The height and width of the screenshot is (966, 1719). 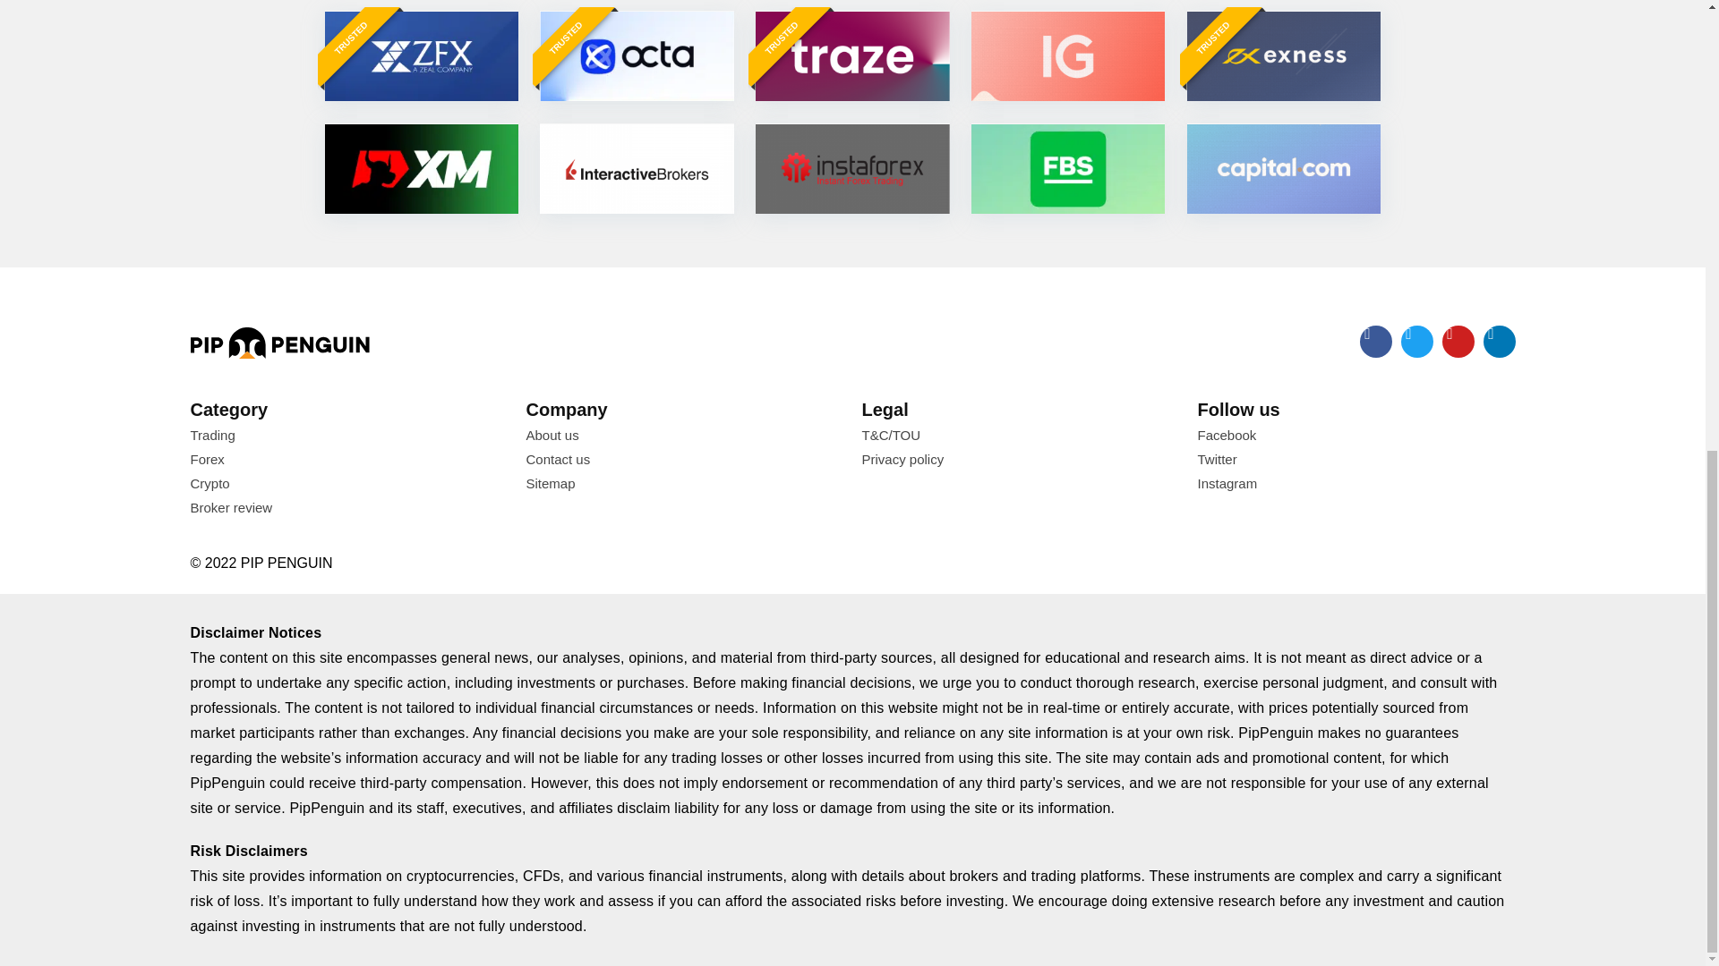 What do you see at coordinates (347, 459) in the screenshot?
I see `Forex` at bounding box center [347, 459].